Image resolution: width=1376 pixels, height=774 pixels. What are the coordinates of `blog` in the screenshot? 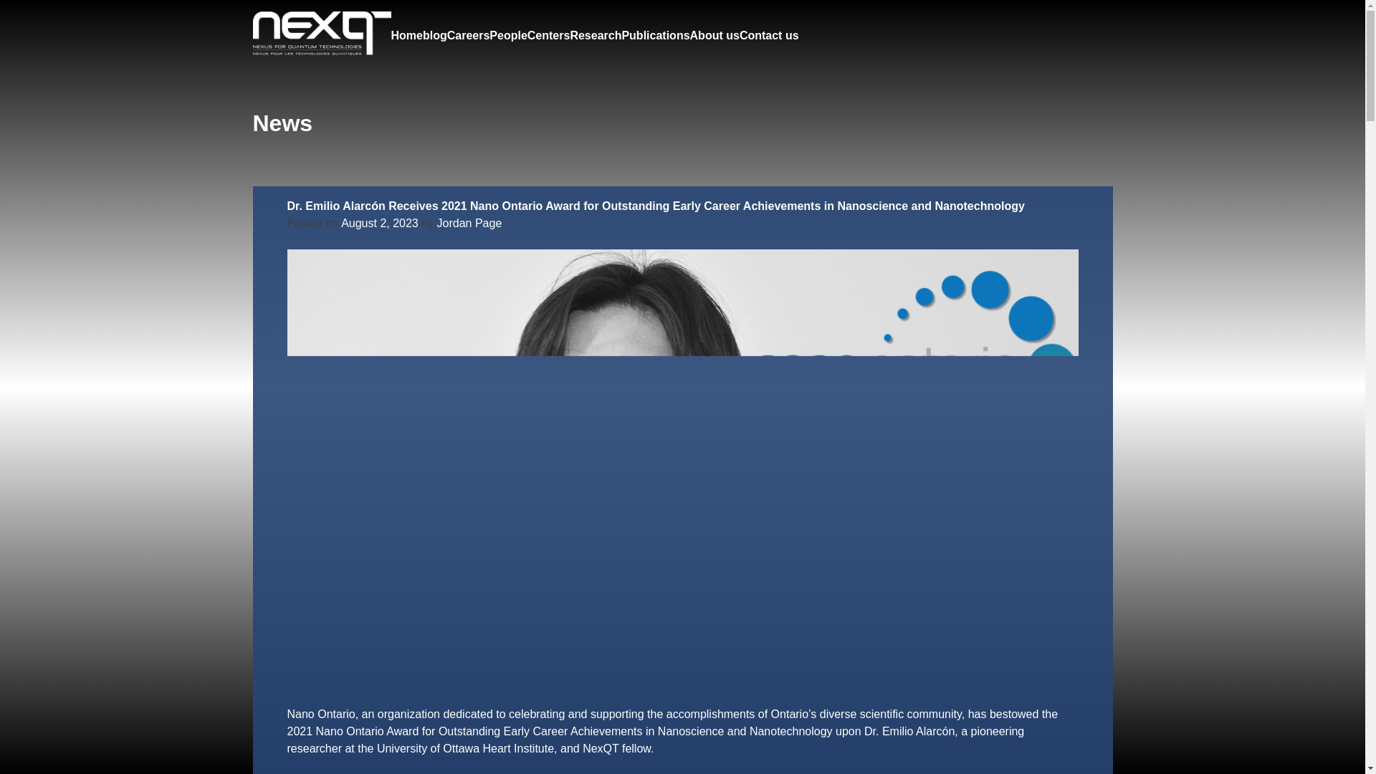 It's located at (434, 35).